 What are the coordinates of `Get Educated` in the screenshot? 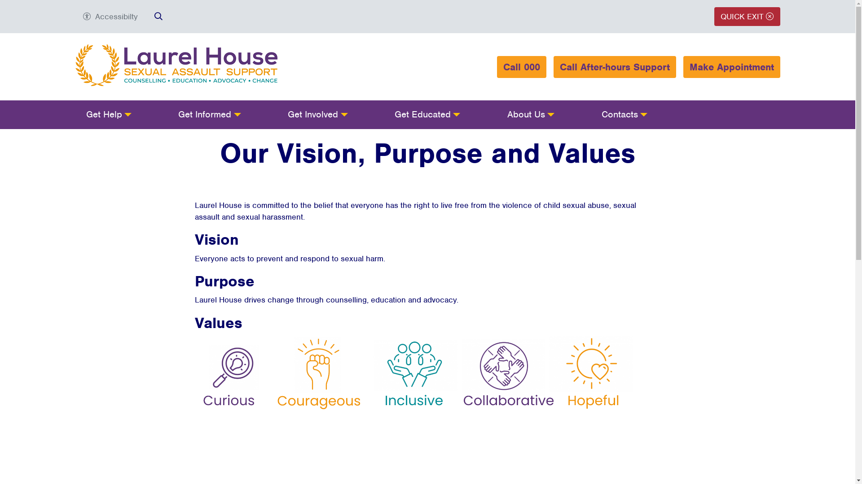 It's located at (427, 115).